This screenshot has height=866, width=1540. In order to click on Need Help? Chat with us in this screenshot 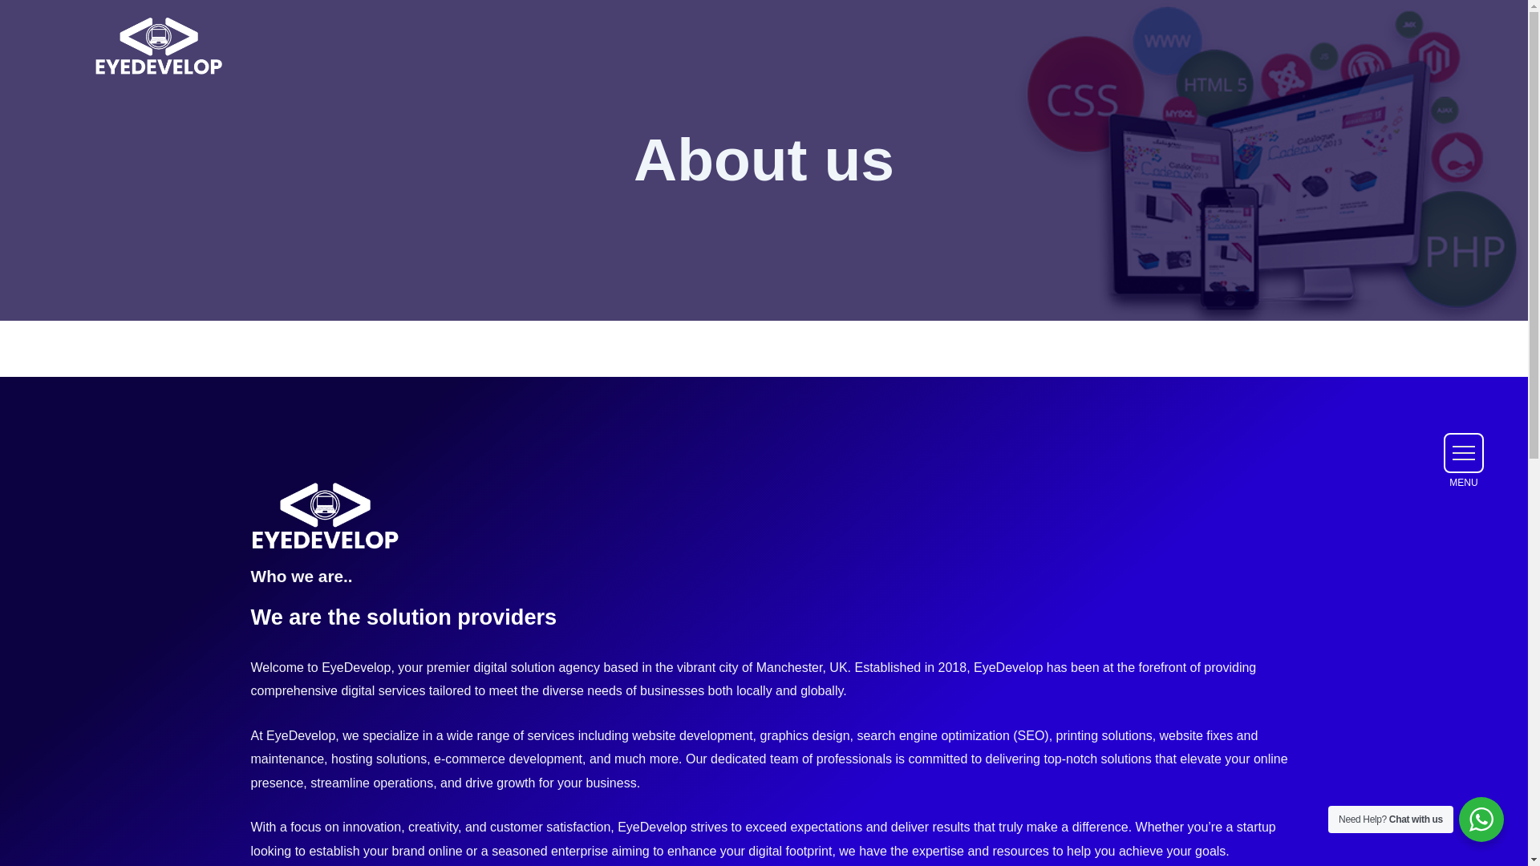, I will do `click(1481, 819)`.